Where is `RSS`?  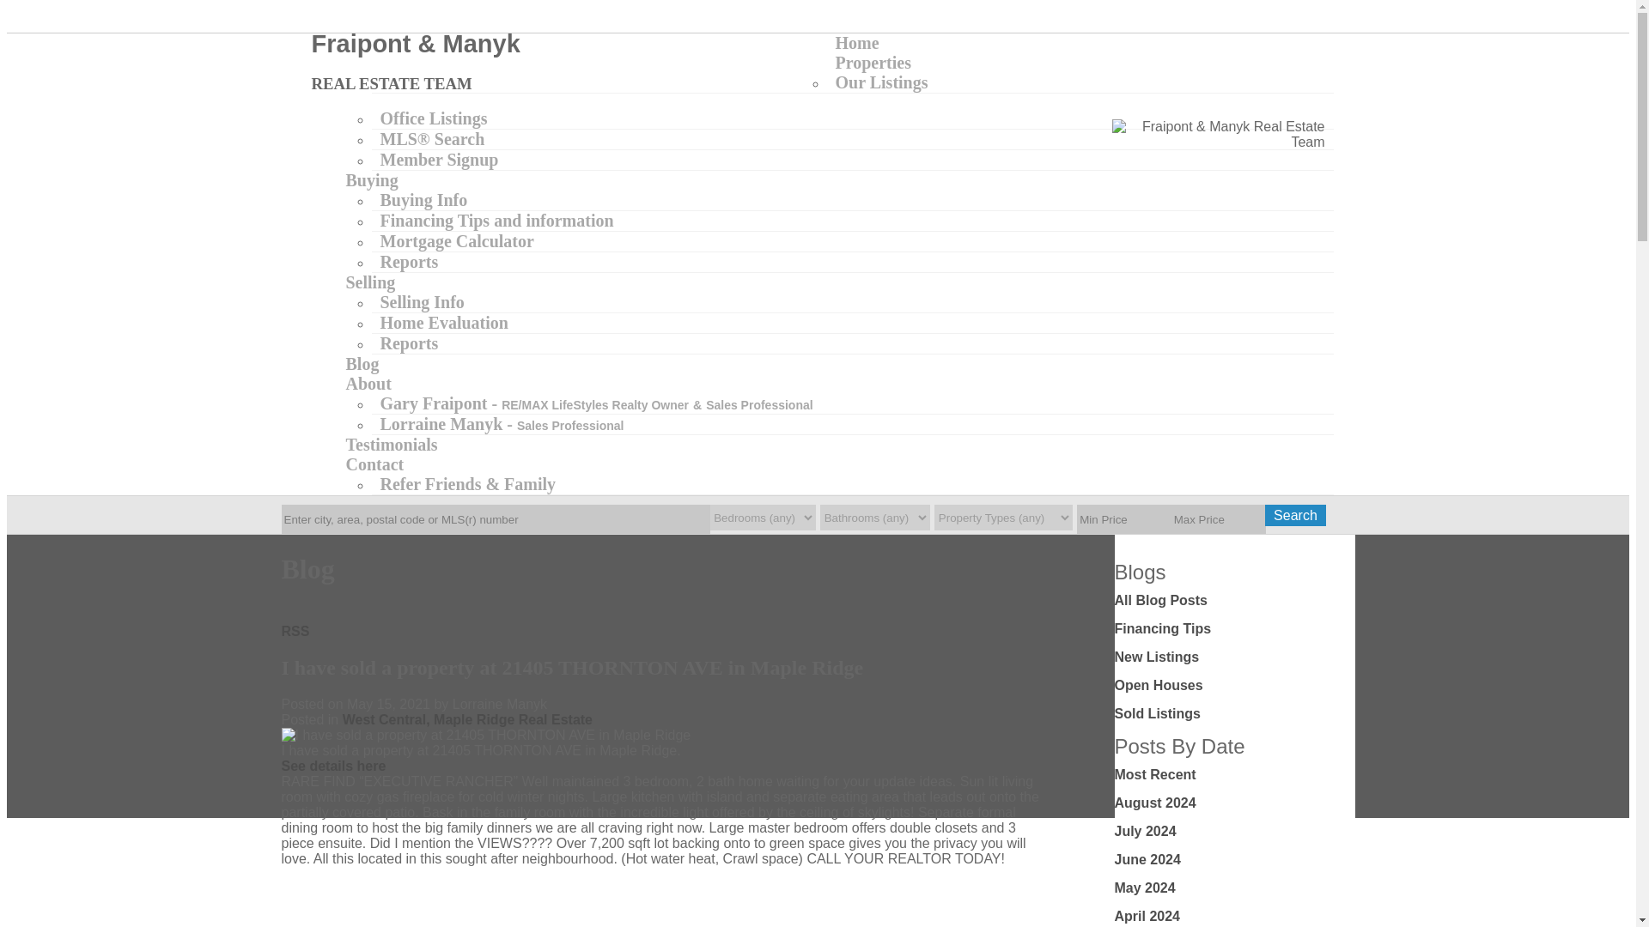
RSS is located at coordinates (295, 631).